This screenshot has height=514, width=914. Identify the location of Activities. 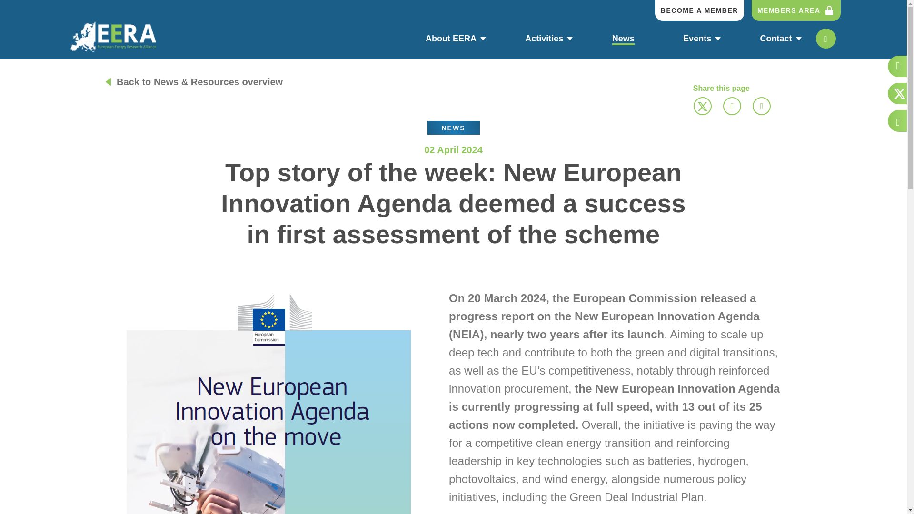
(546, 39).